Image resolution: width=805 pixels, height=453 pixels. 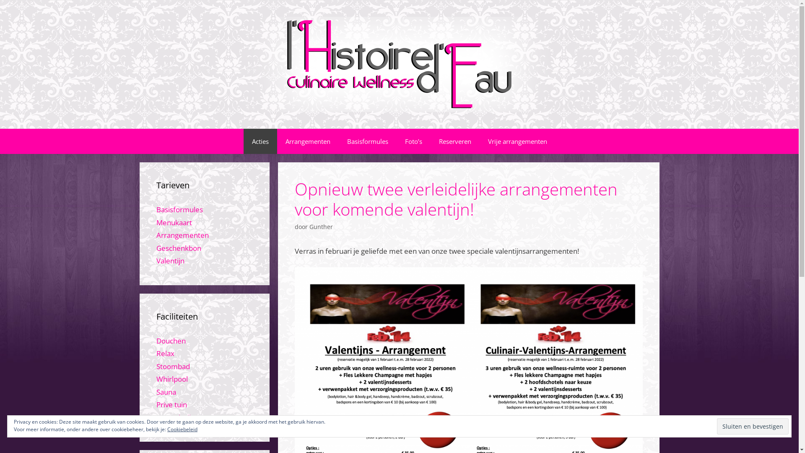 I want to click on Douchen, so click(x=171, y=341).